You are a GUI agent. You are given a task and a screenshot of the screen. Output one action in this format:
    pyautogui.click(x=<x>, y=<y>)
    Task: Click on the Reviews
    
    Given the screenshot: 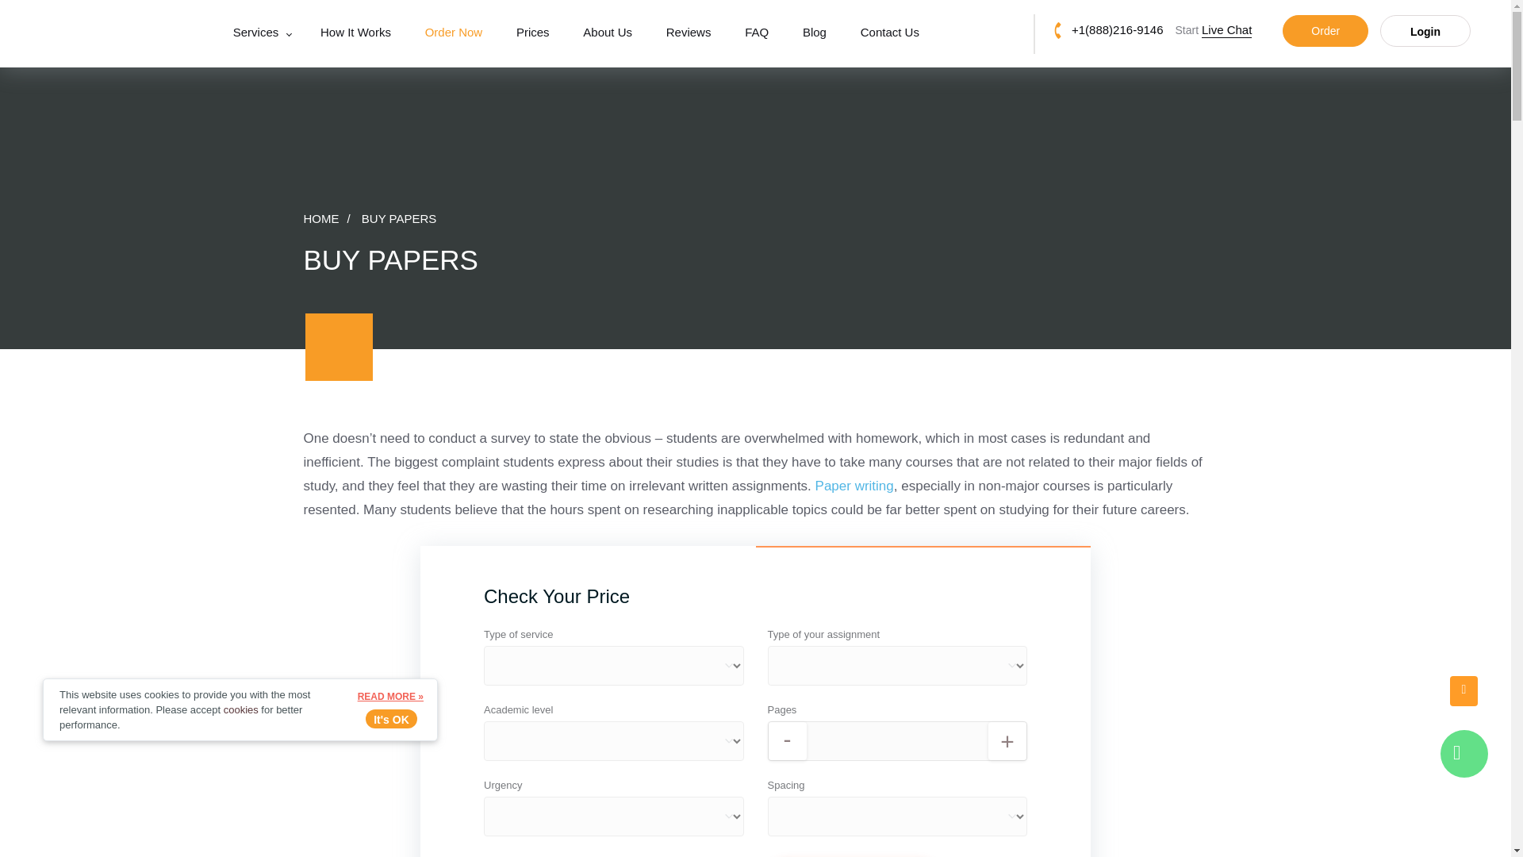 What is the action you would take?
    pyautogui.click(x=689, y=32)
    